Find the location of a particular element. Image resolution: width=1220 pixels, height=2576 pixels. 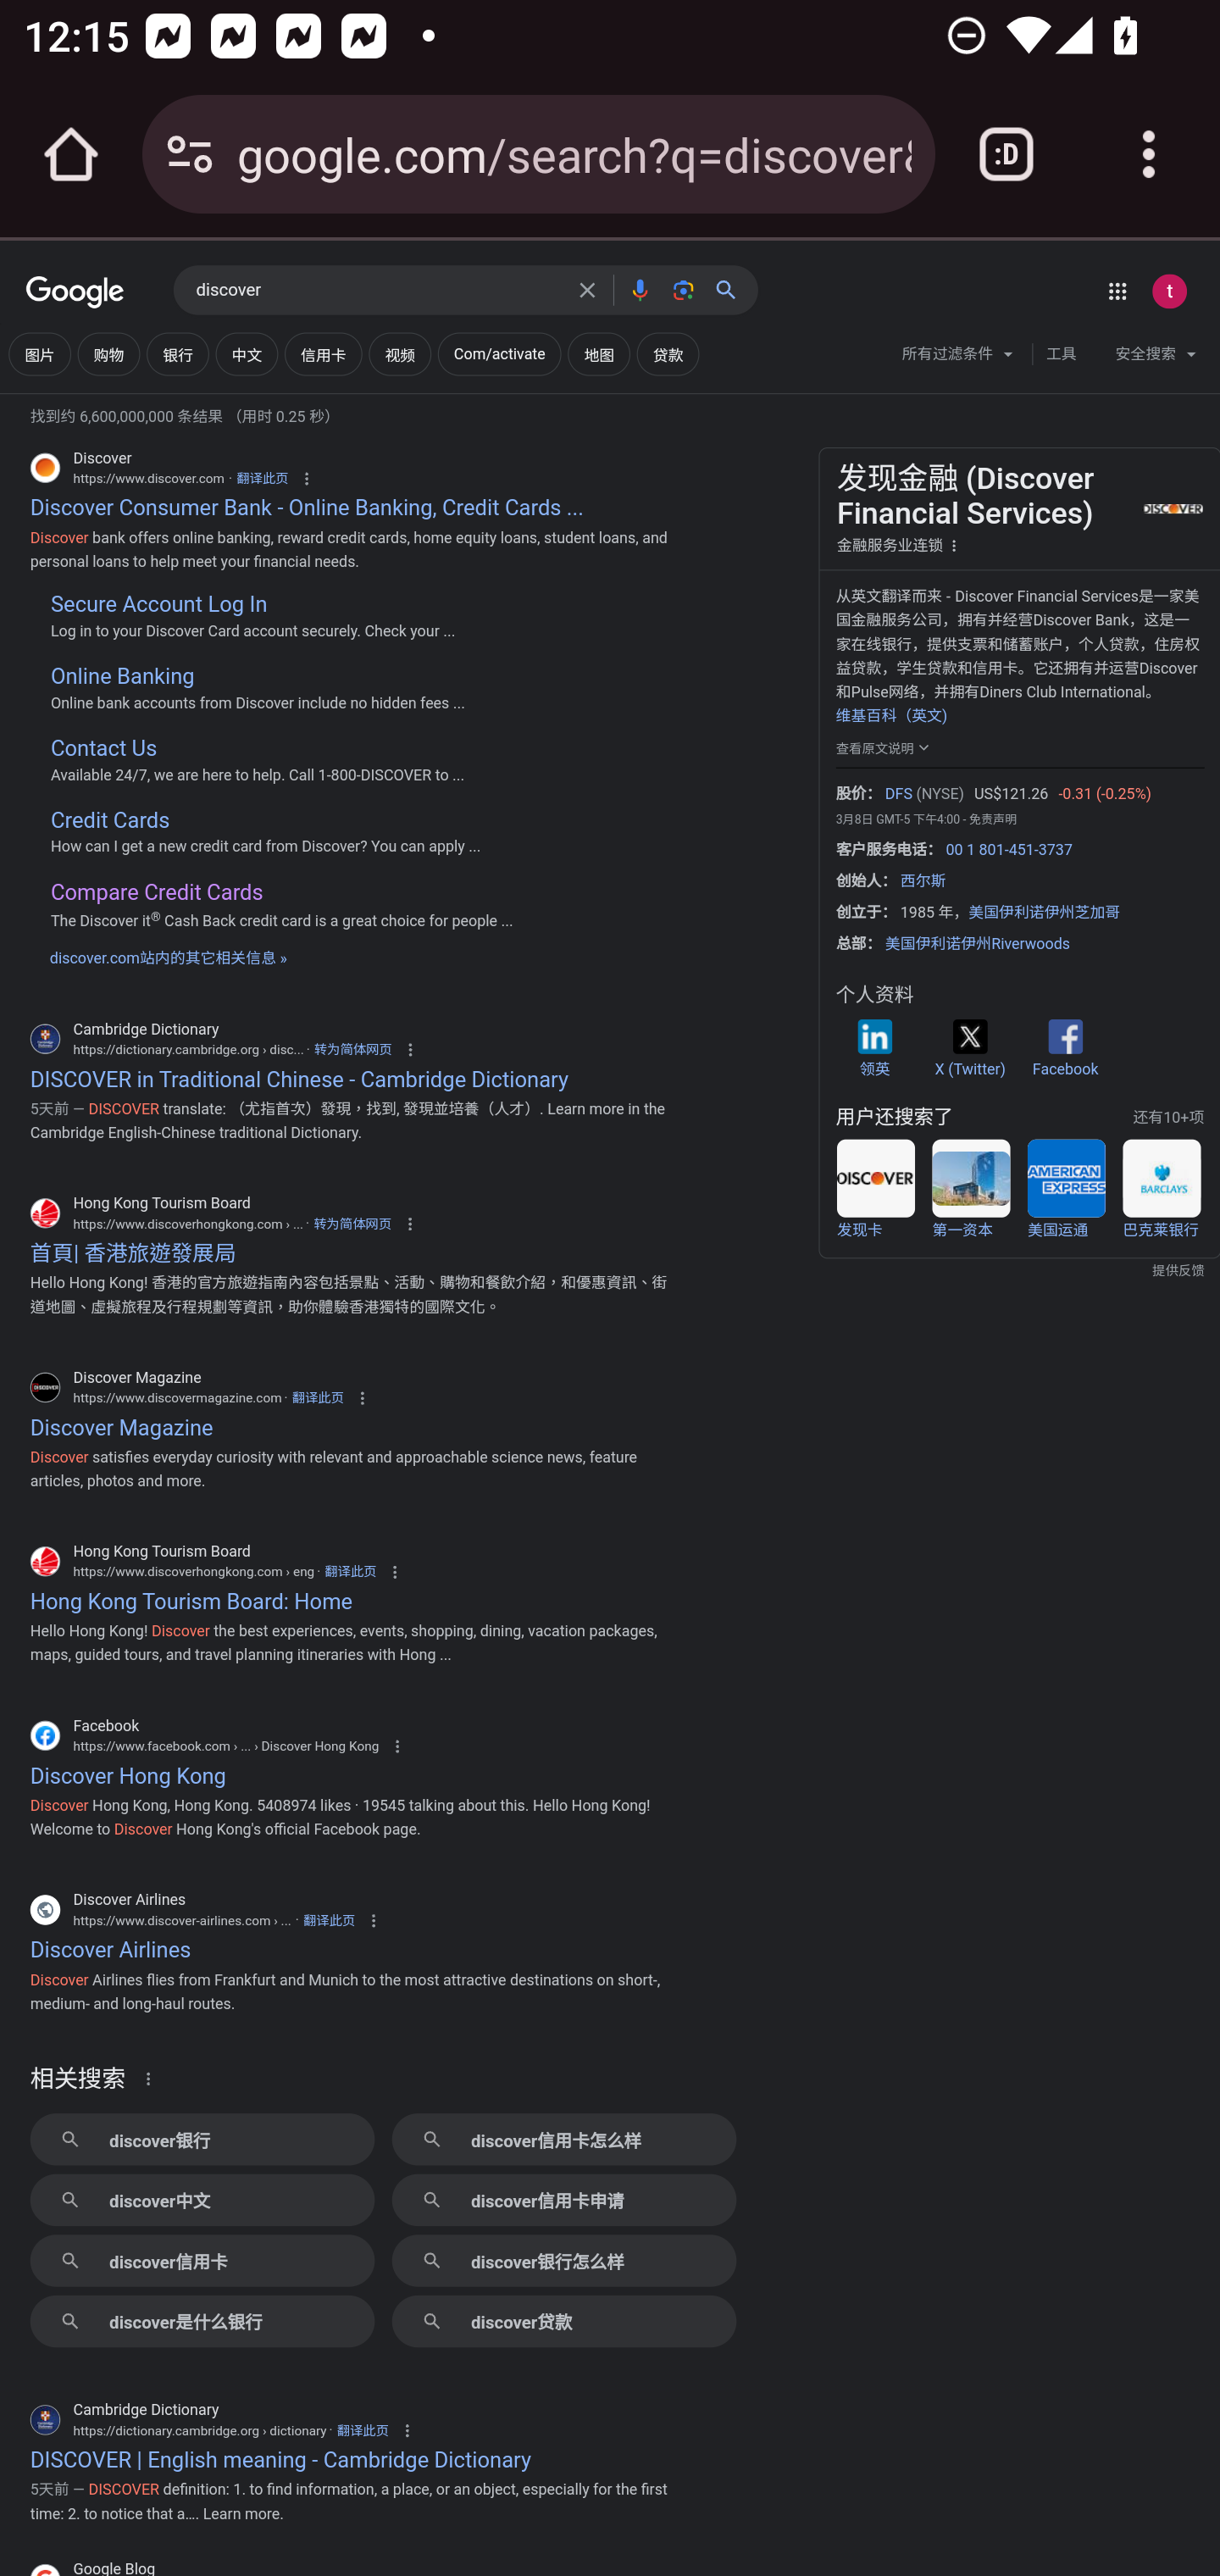

discover is located at coordinates (378, 291).